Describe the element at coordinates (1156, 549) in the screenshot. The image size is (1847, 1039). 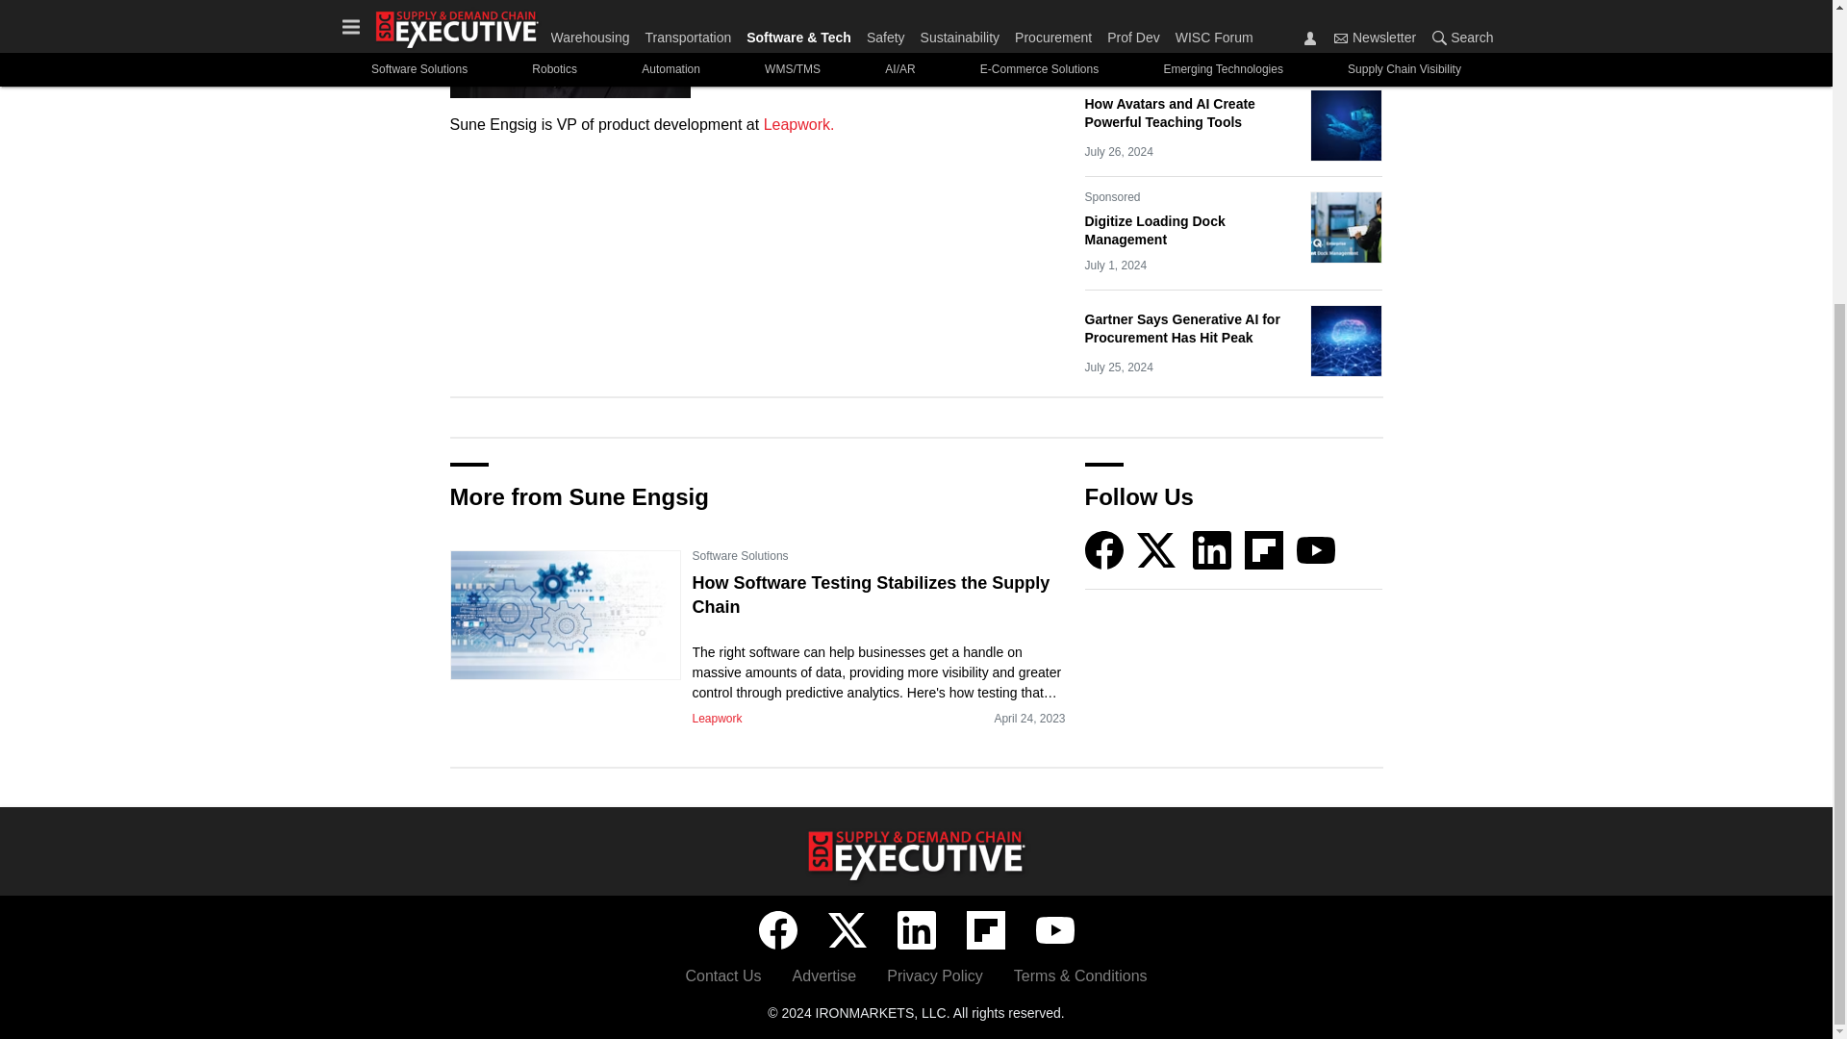
I see `Twitter X icon` at that location.